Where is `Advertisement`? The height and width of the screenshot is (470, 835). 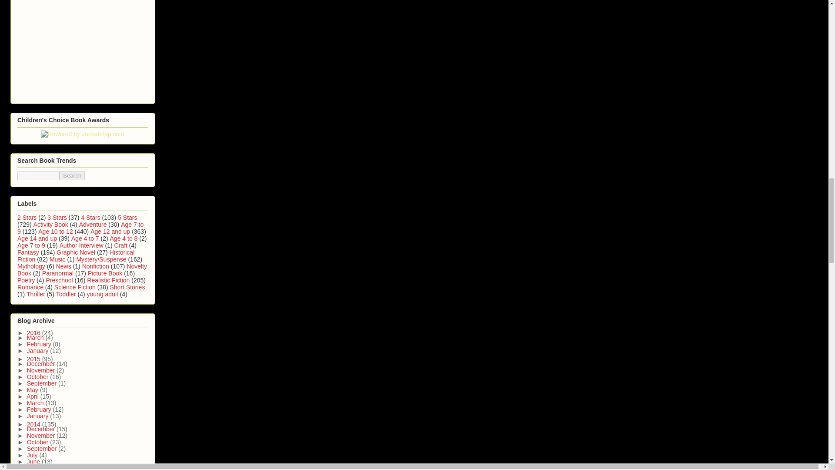
Advertisement is located at coordinates (83, 48).